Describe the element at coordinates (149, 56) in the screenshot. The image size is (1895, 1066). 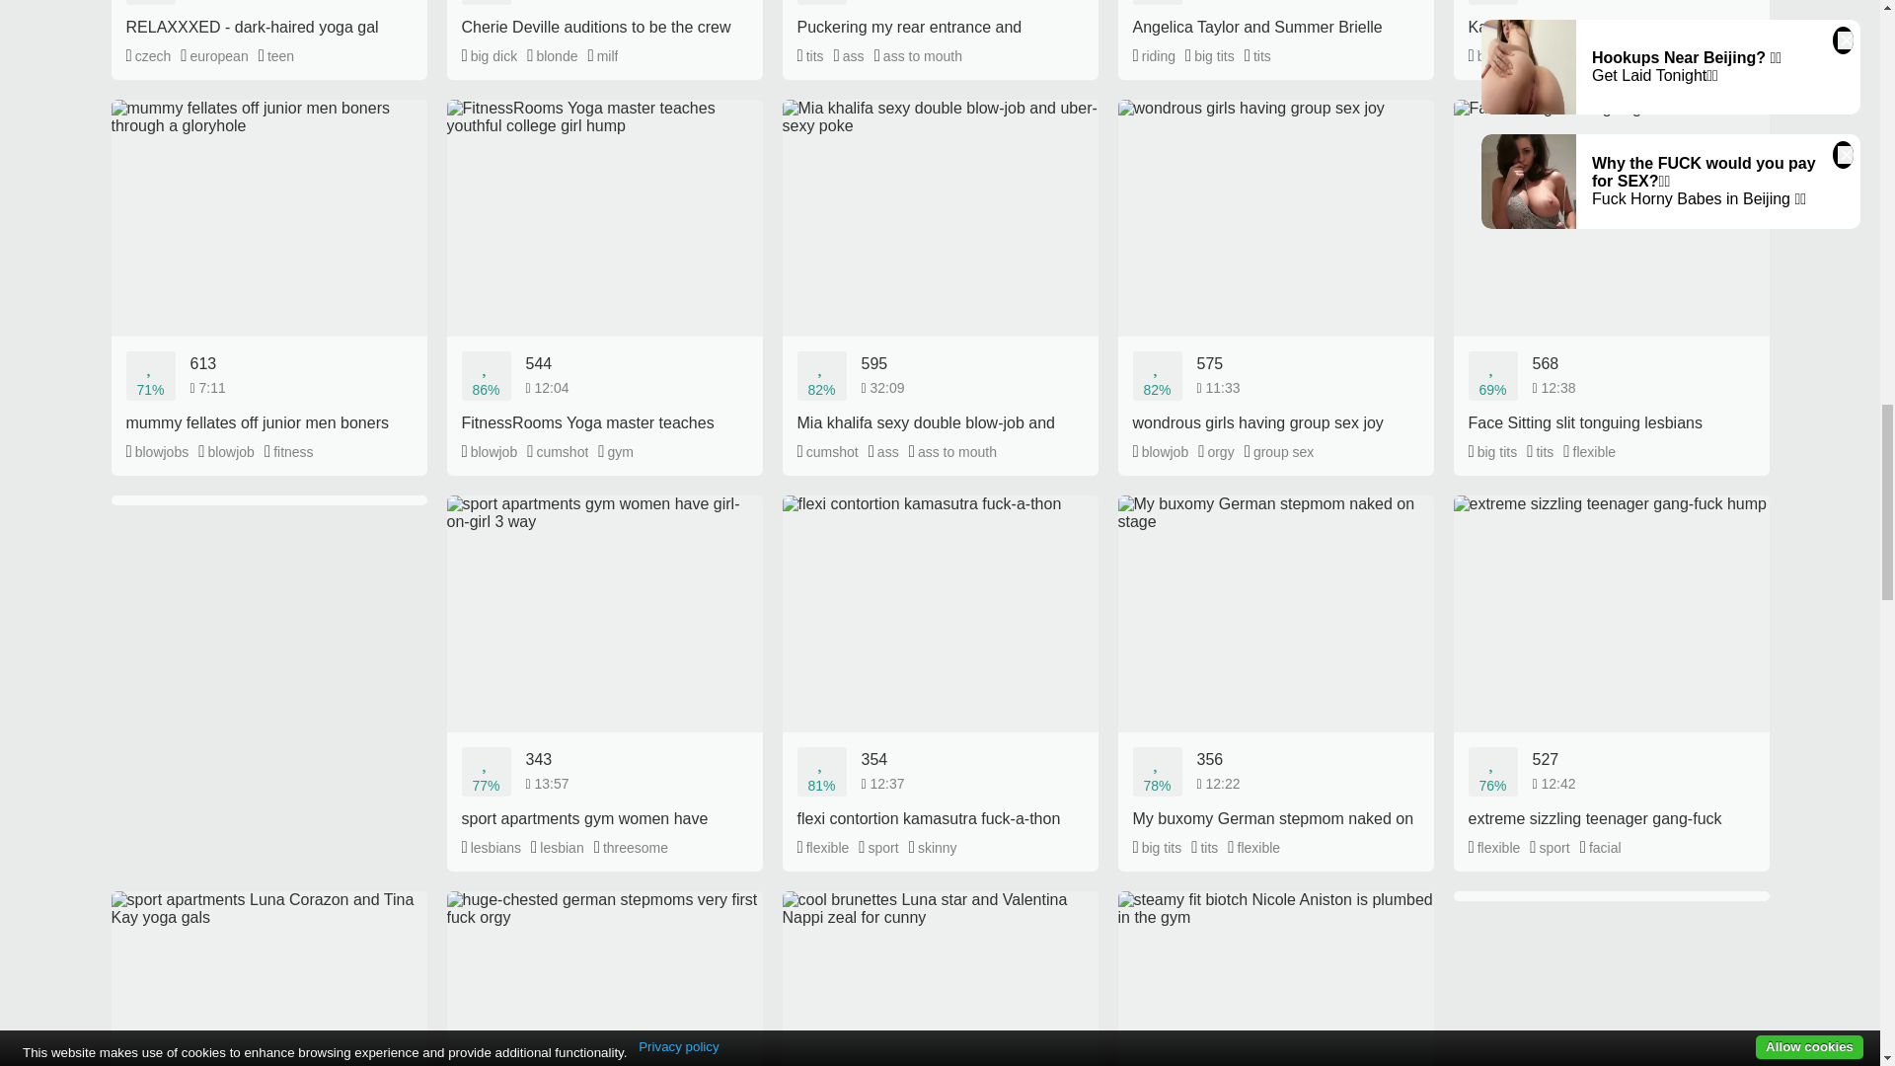
I see `czech` at that location.